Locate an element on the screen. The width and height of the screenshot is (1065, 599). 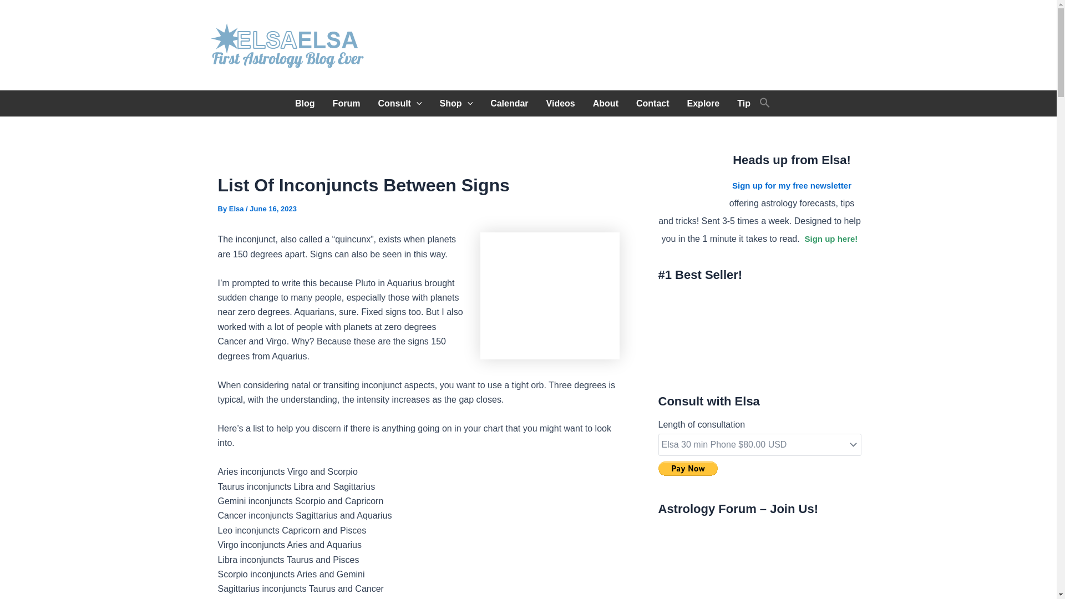
Videos is located at coordinates (560, 103).